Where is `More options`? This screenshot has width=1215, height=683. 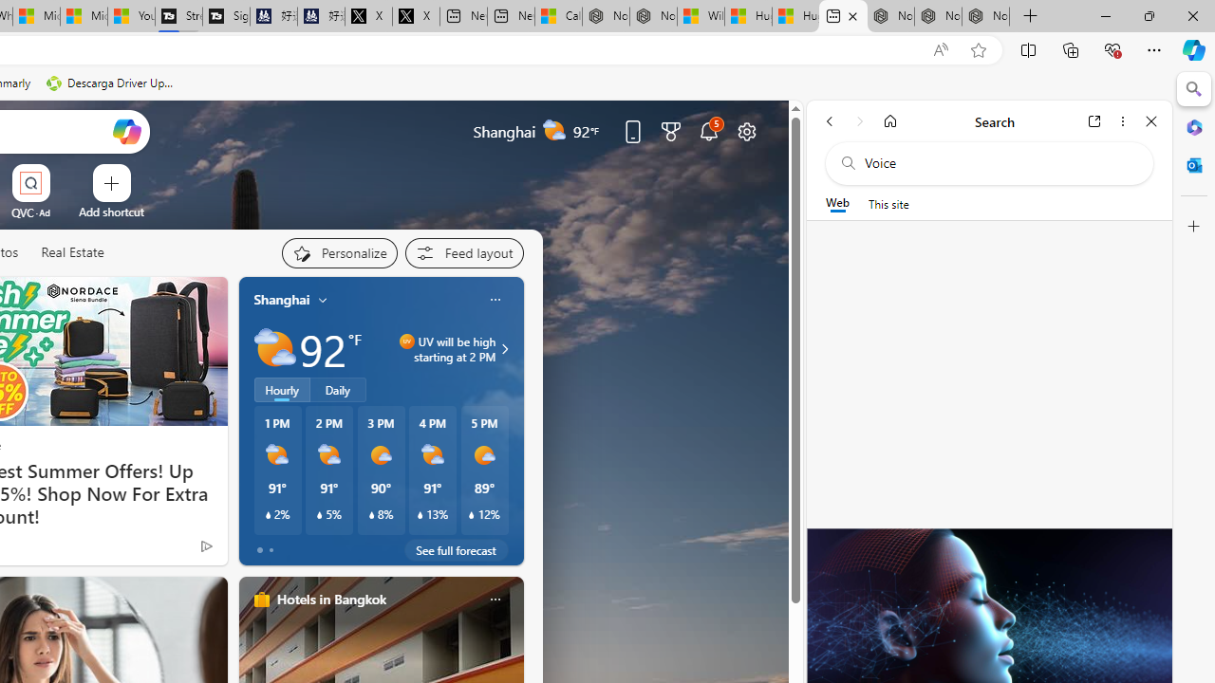
More options is located at coordinates (1122, 120).